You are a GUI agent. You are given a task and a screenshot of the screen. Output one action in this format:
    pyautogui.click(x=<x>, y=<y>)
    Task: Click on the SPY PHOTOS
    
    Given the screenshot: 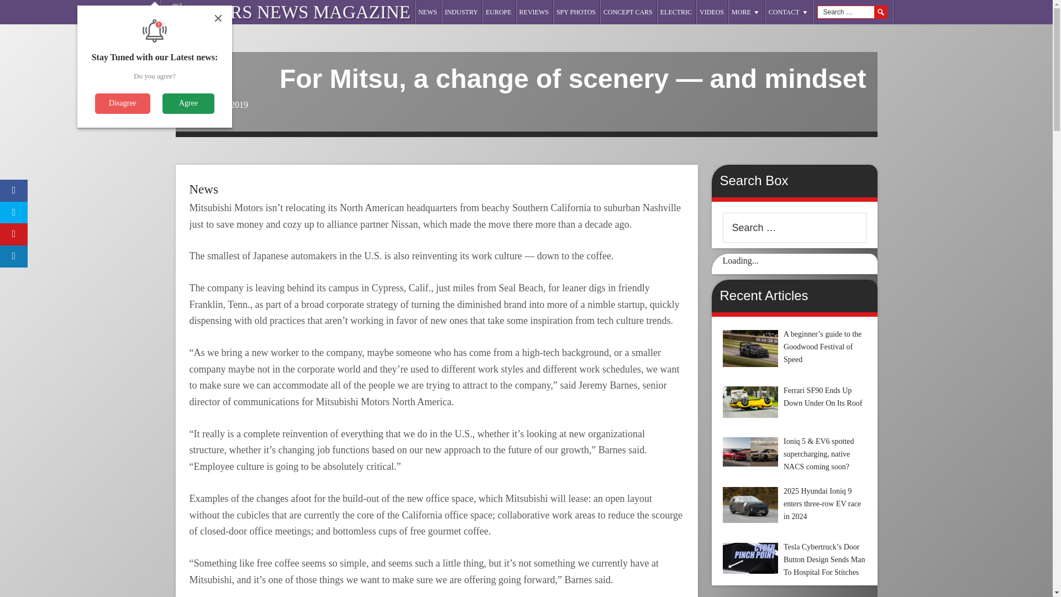 What is the action you would take?
    pyautogui.click(x=576, y=12)
    